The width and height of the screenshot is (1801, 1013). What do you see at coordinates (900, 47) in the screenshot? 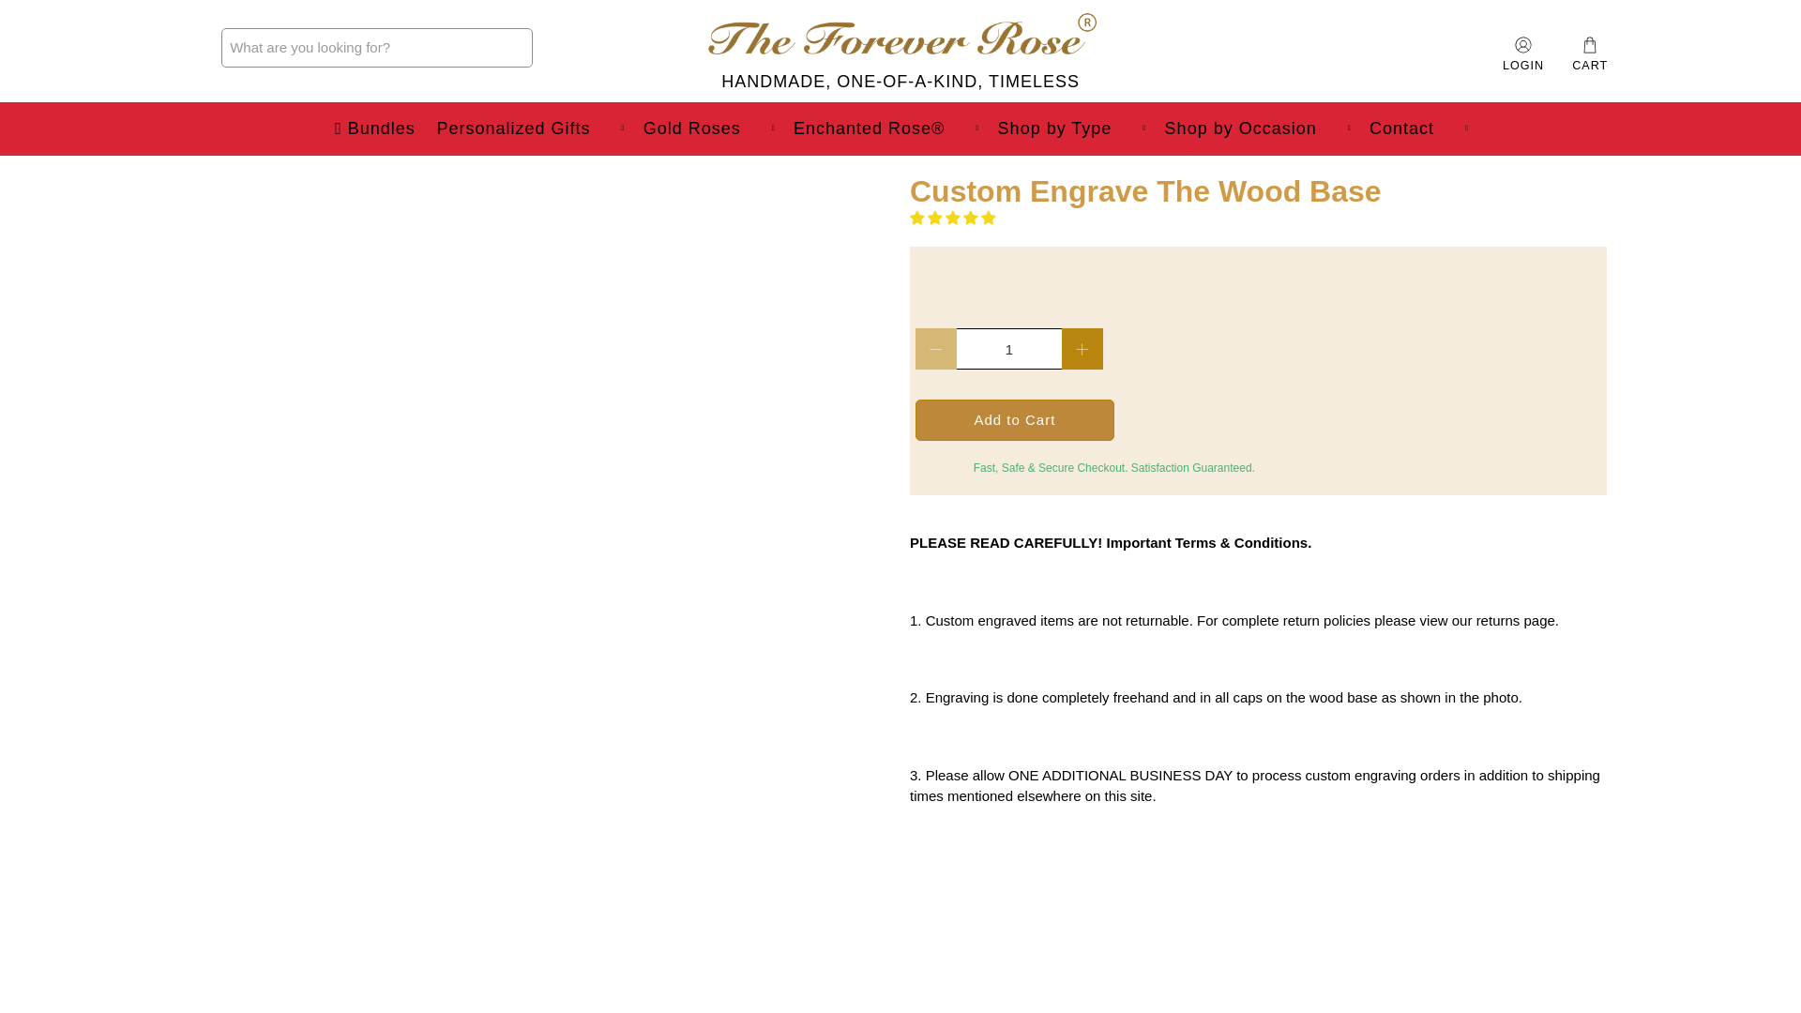
I see `HANDMADE, ONE-OF-A-KIND, TIMELESS` at bounding box center [900, 47].